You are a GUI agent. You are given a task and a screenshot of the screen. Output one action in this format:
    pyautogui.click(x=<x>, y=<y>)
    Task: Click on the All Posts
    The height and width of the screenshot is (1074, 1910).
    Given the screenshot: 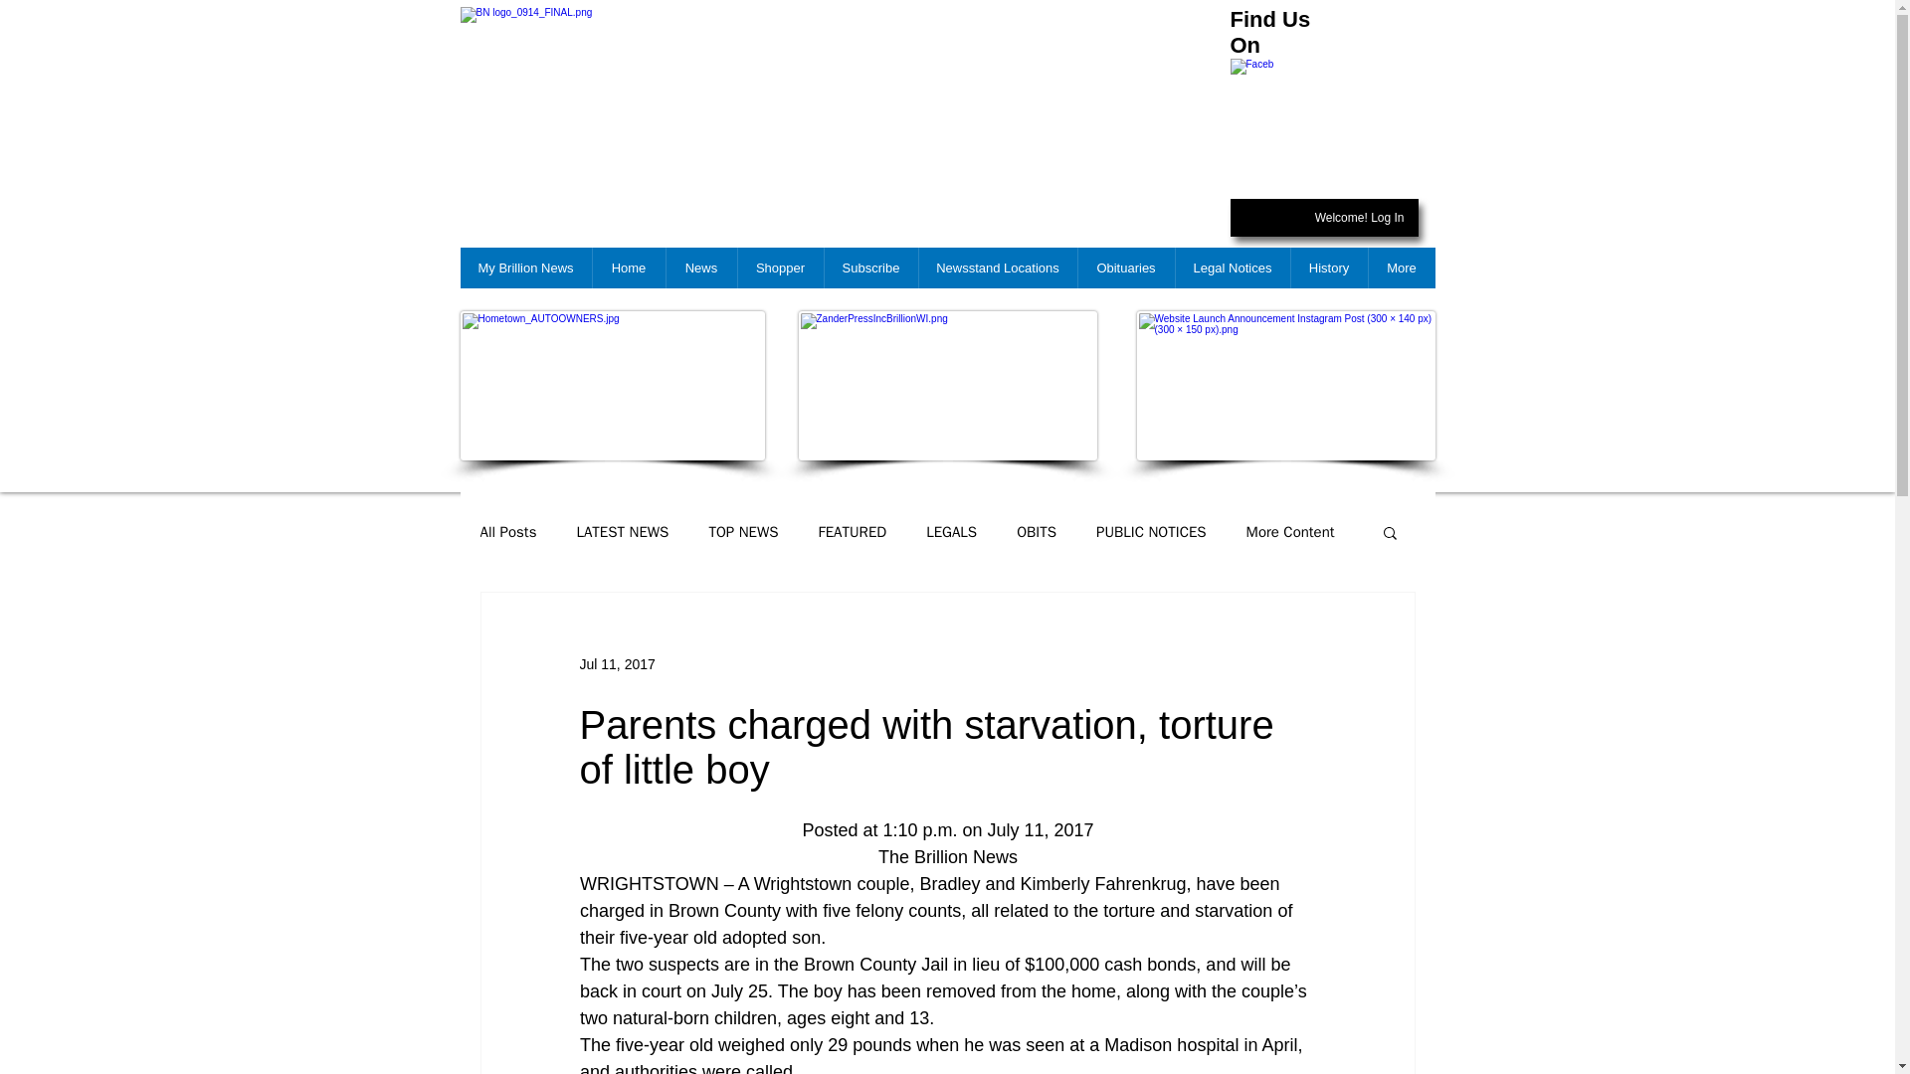 What is the action you would take?
    pyautogui.click(x=507, y=532)
    